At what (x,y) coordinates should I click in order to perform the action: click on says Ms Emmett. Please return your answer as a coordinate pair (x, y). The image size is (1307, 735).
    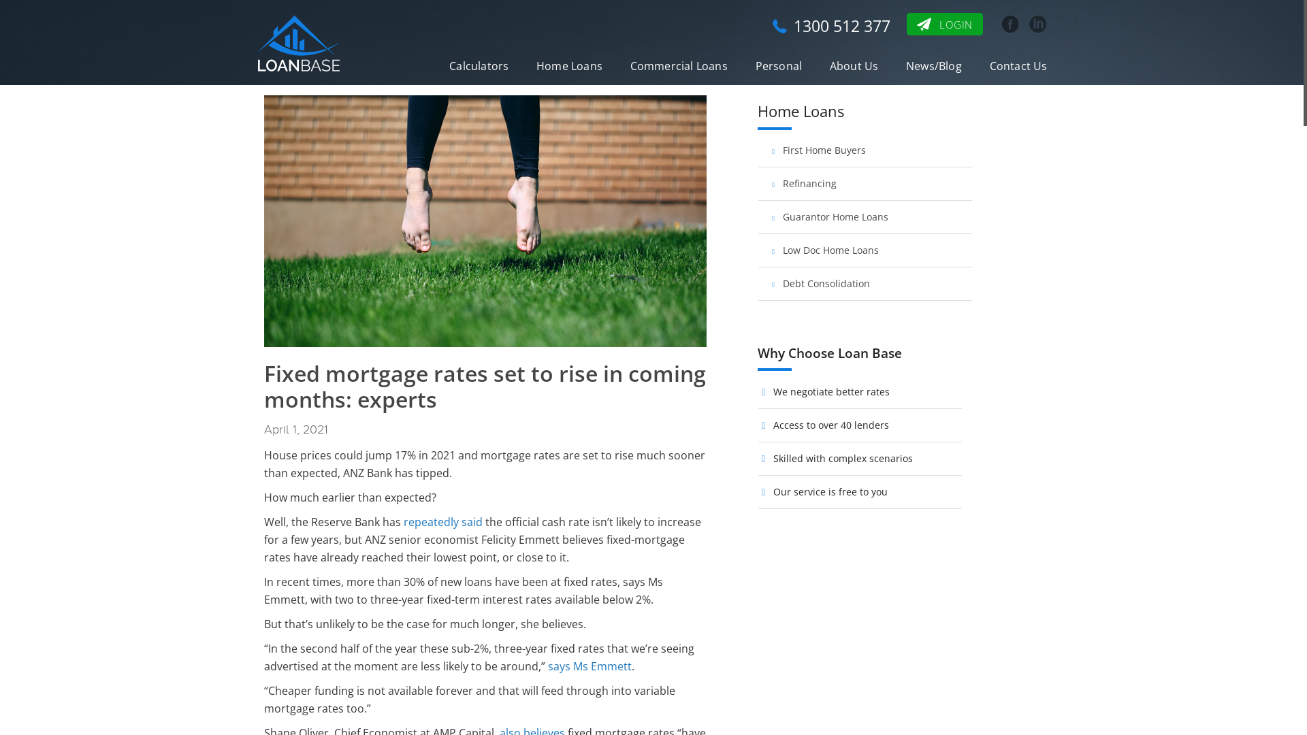
    Looking at the image, I should click on (590, 666).